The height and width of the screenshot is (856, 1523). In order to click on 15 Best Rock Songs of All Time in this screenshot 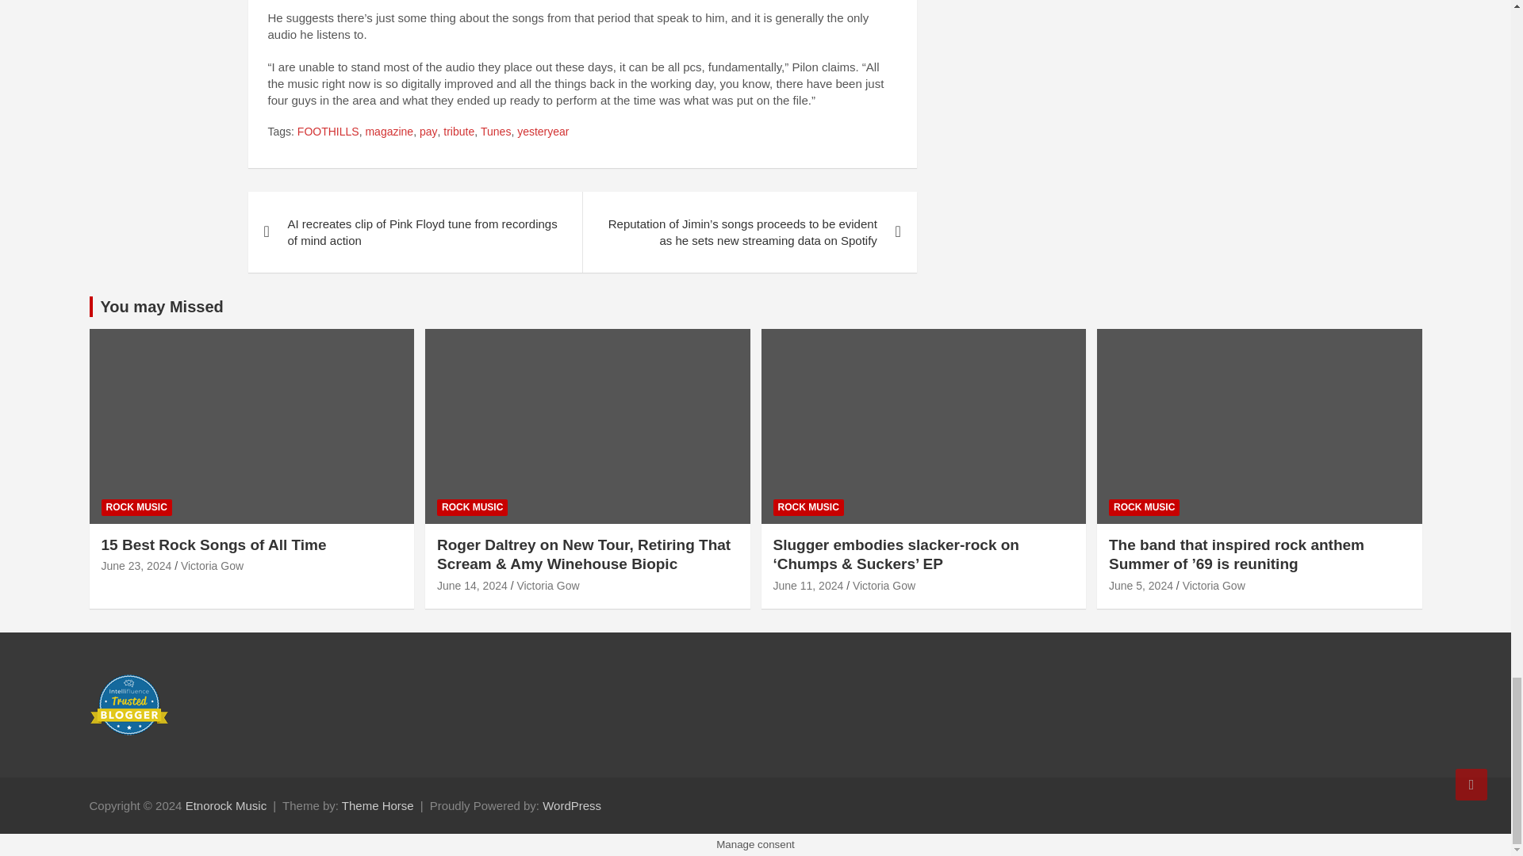, I will do `click(136, 566)`.